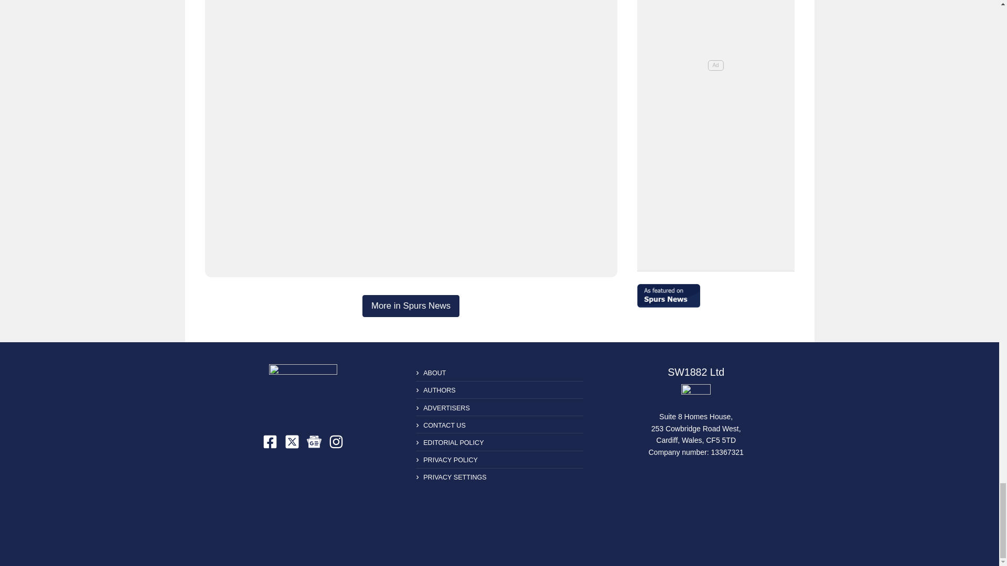 This screenshot has width=1007, height=566. Describe the element at coordinates (695, 395) in the screenshot. I see `Spurs Web` at that location.